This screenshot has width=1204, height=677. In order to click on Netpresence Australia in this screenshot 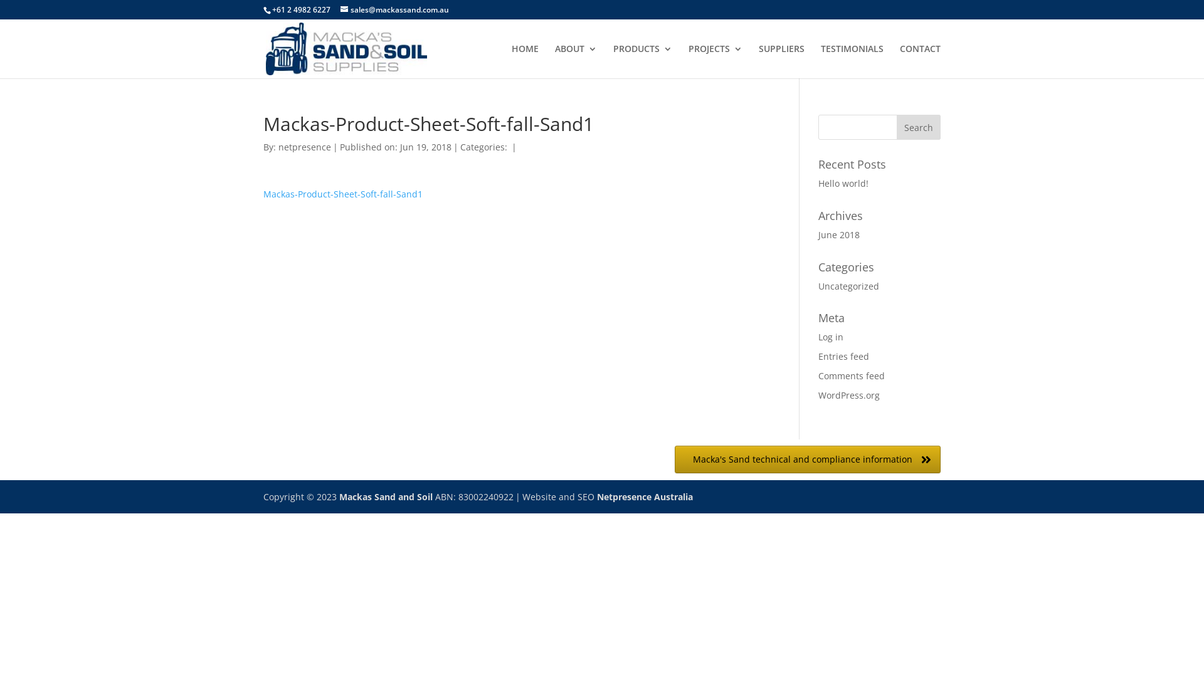, I will do `click(645, 496)`.